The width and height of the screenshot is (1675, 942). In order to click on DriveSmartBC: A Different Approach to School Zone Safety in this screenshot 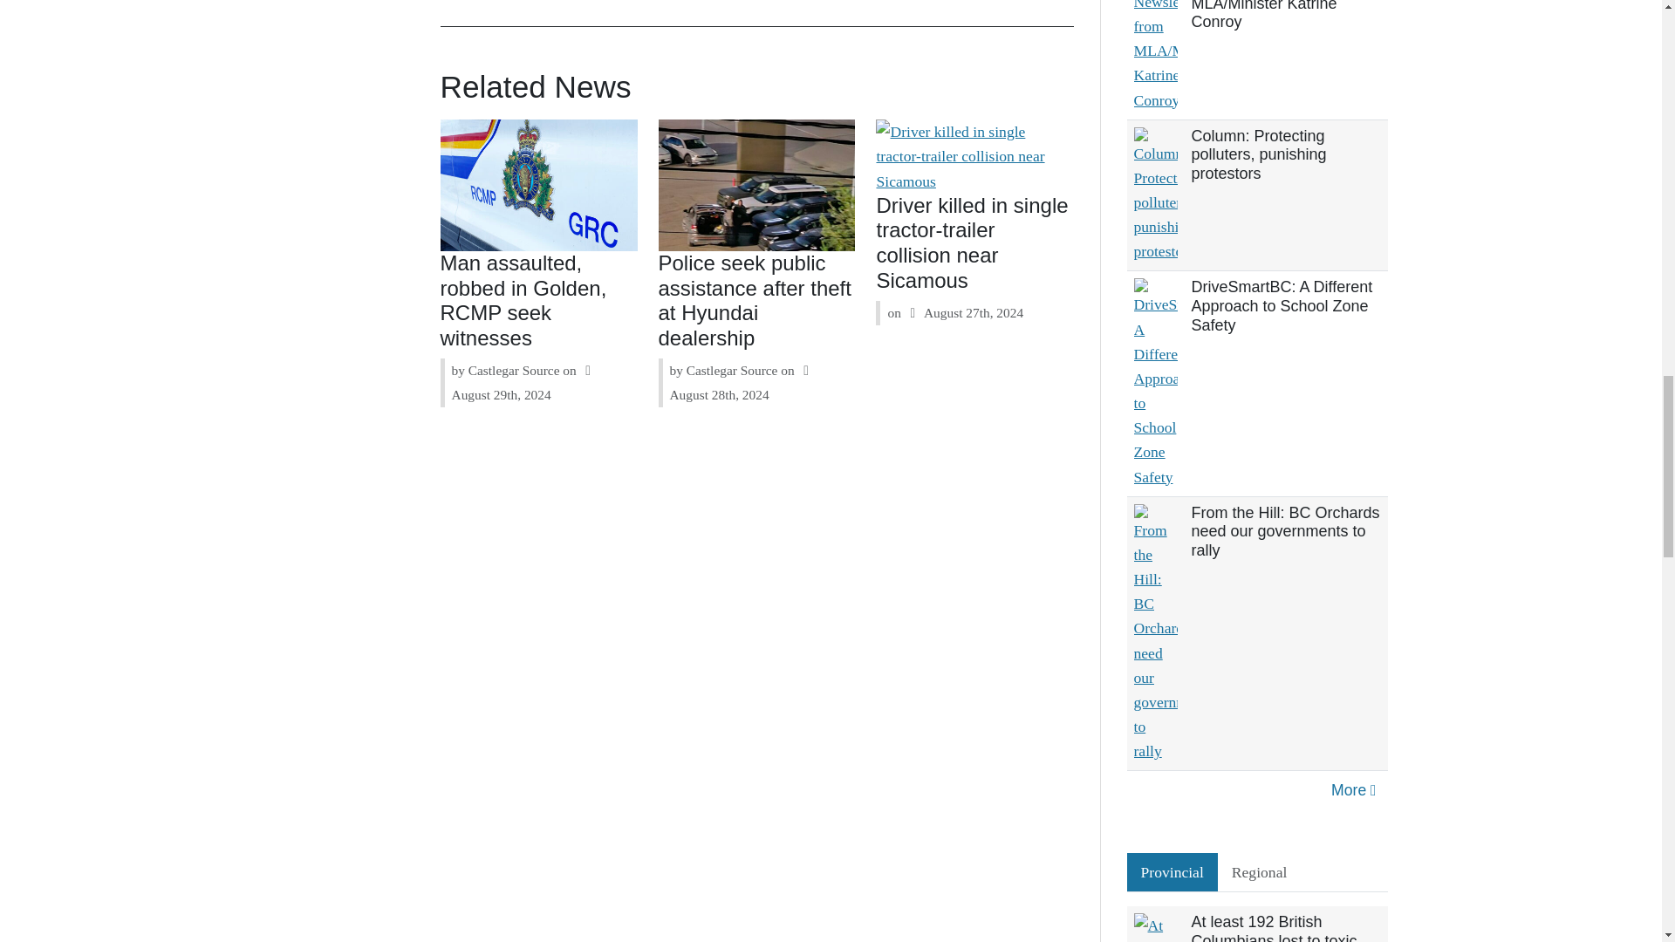, I will do `click(1282, 305)`.